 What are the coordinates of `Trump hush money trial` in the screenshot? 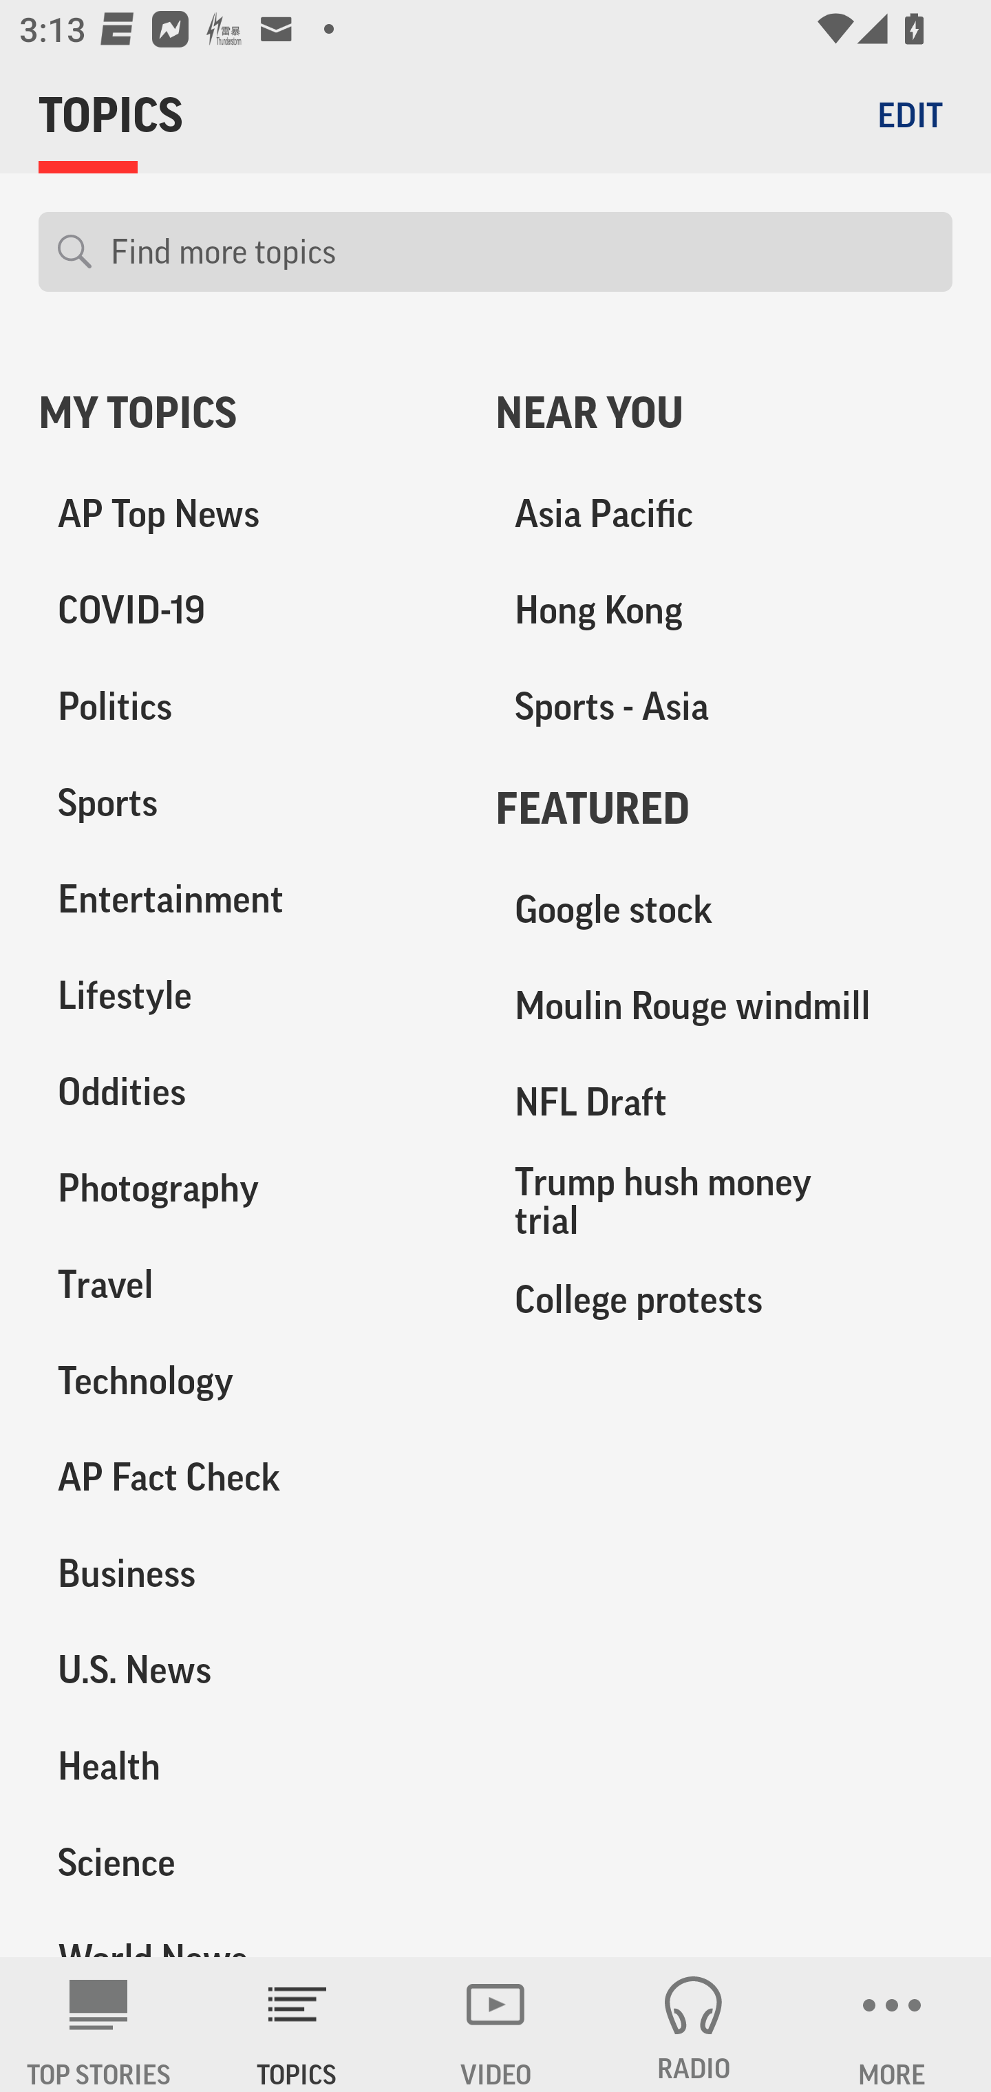 It's located at (724, 1200).